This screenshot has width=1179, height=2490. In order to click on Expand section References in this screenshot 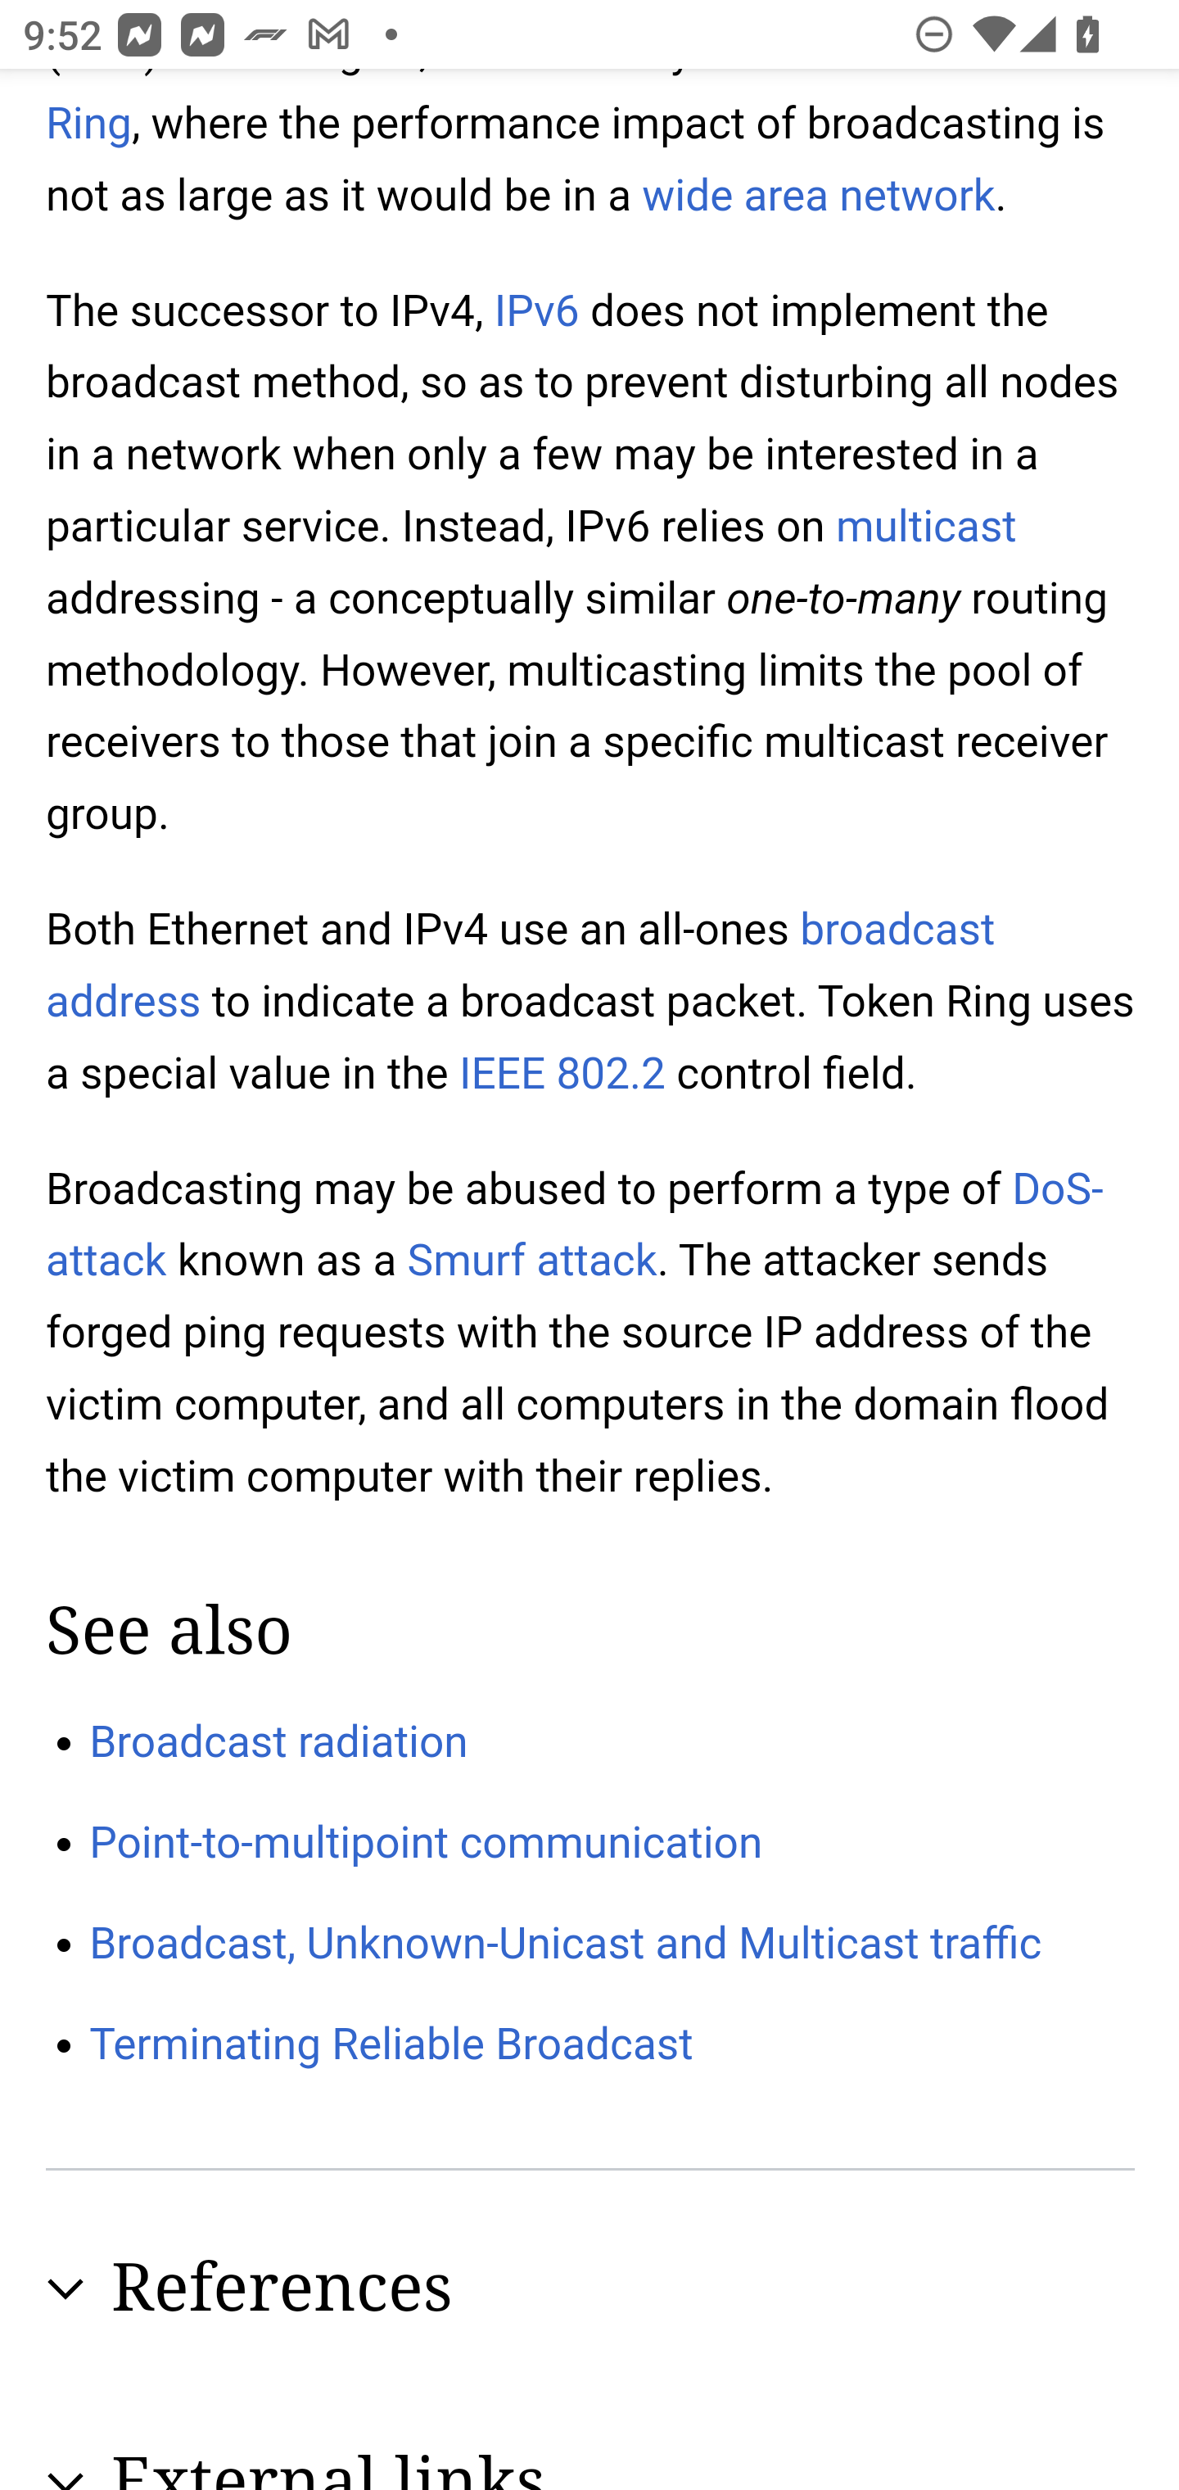, I will do `click(591, 2289)`.